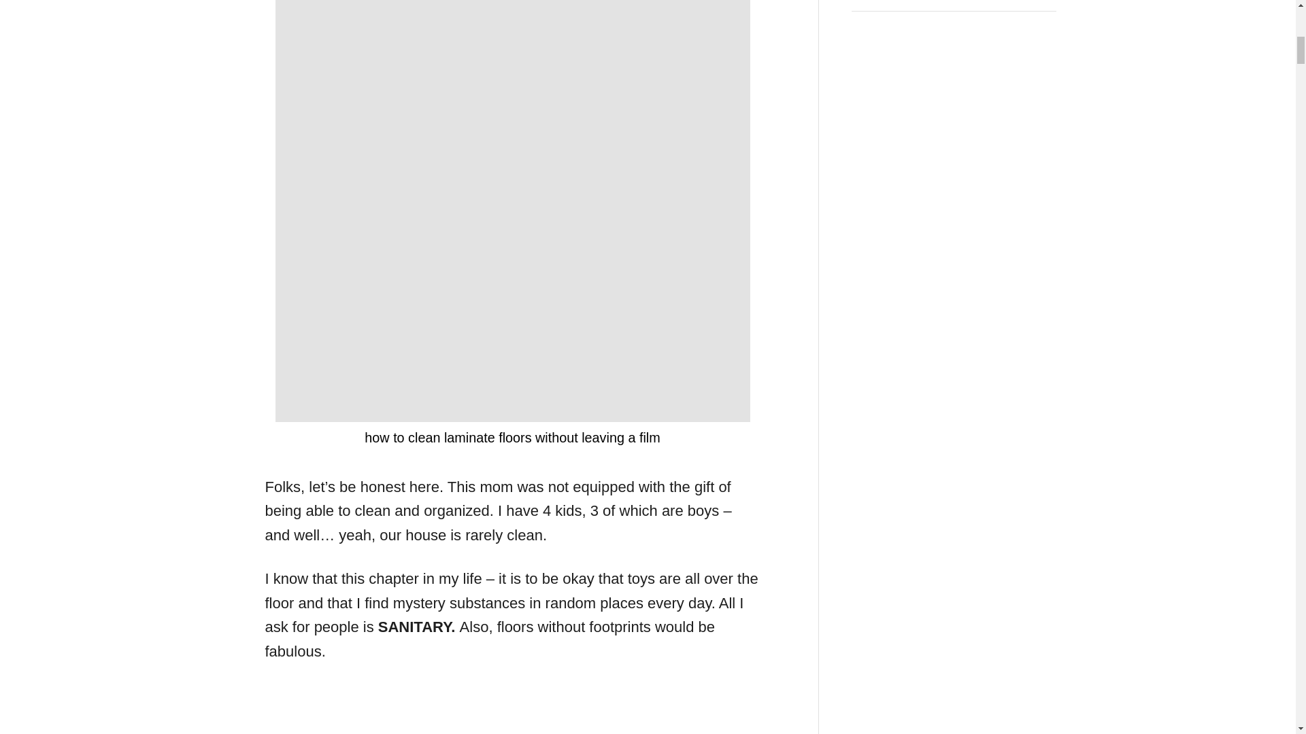 The image size is (1306, 734). Describe the element at coordinates (512, 714) in the screenshot. I see `how to clean laminate floors` at that location.